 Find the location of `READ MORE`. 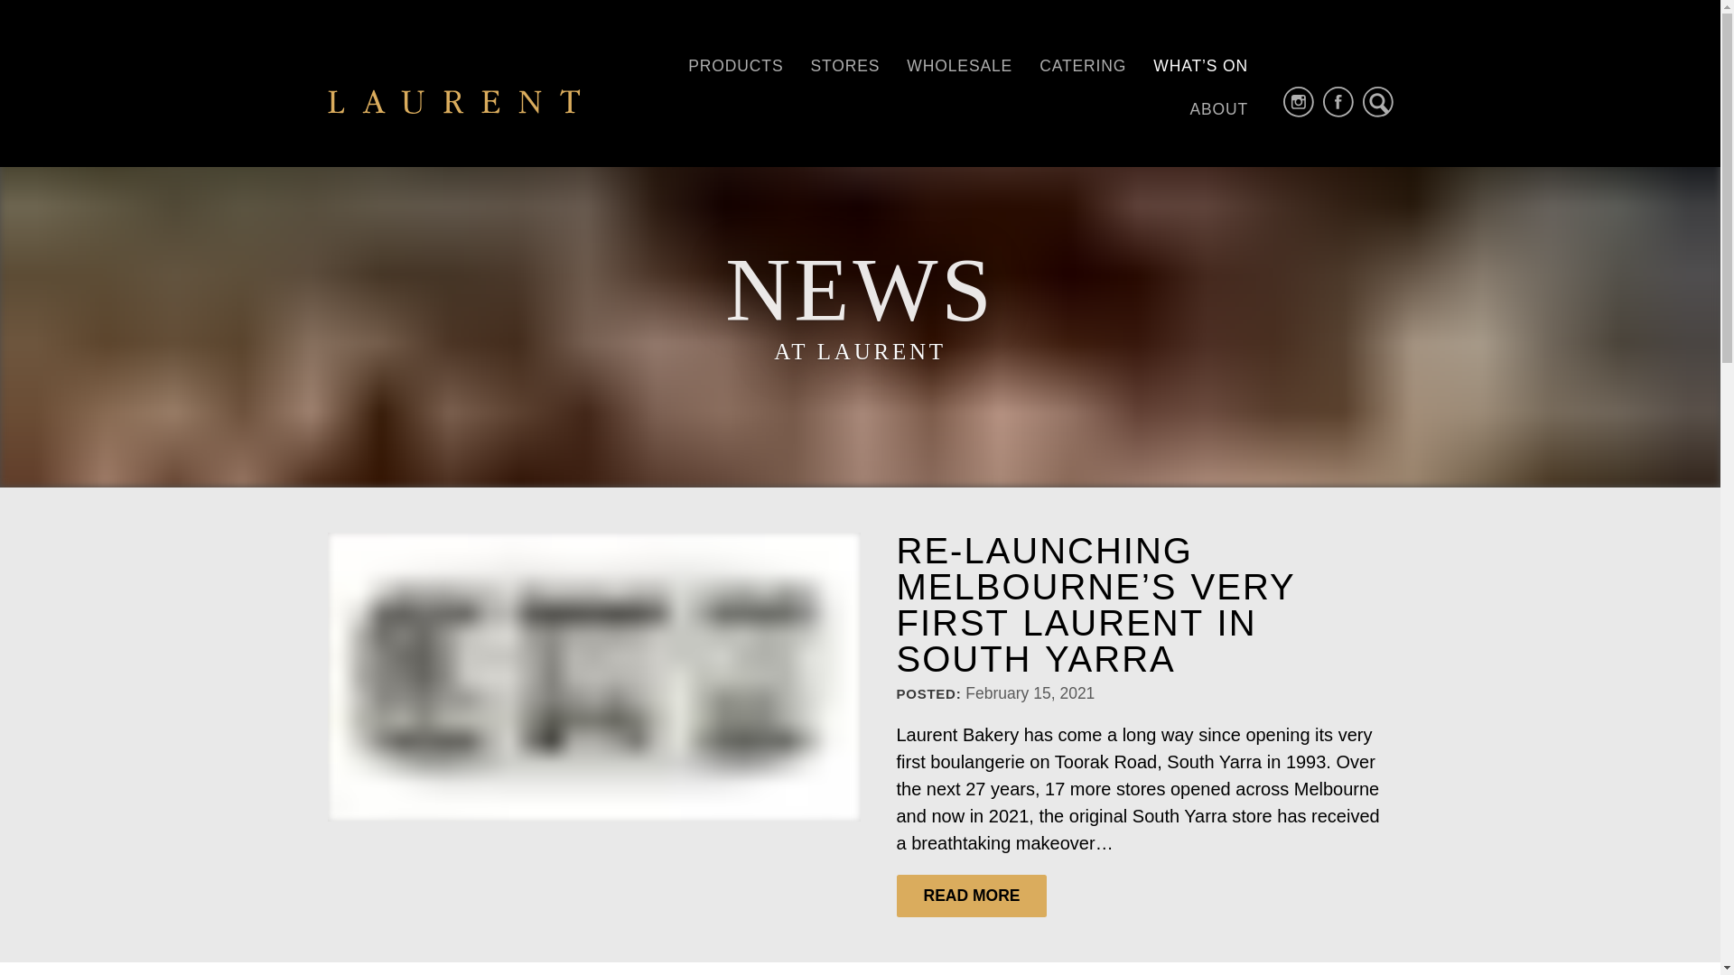

READ MORE is located at coordinates (972, 896).